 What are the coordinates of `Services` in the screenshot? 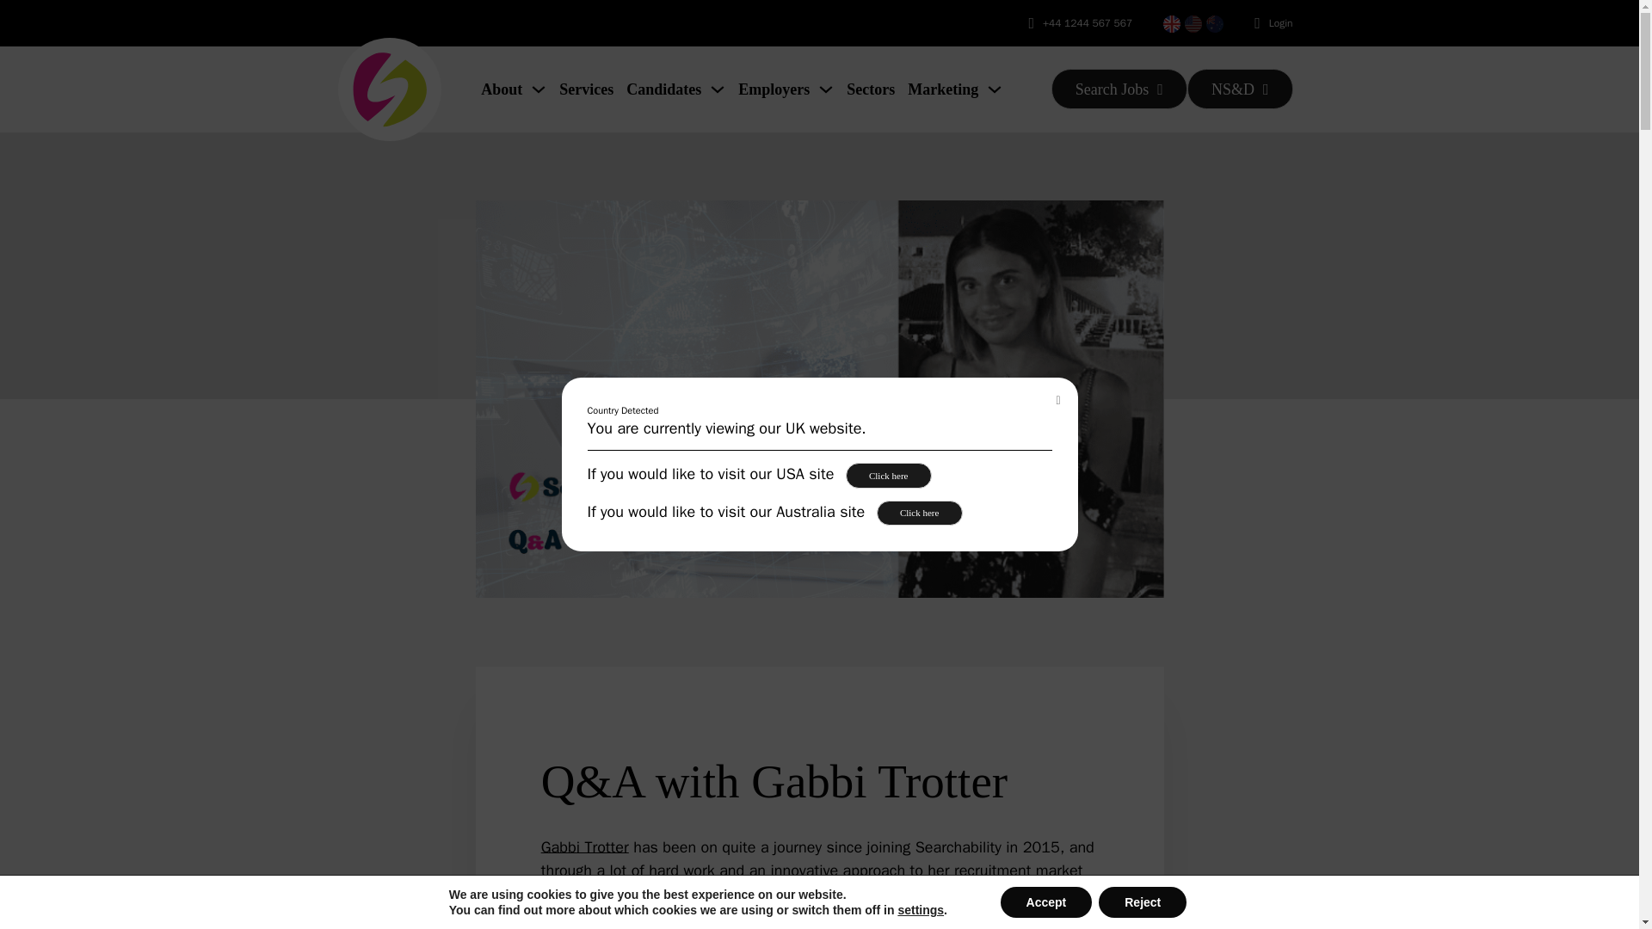 It's located at (586, 89).